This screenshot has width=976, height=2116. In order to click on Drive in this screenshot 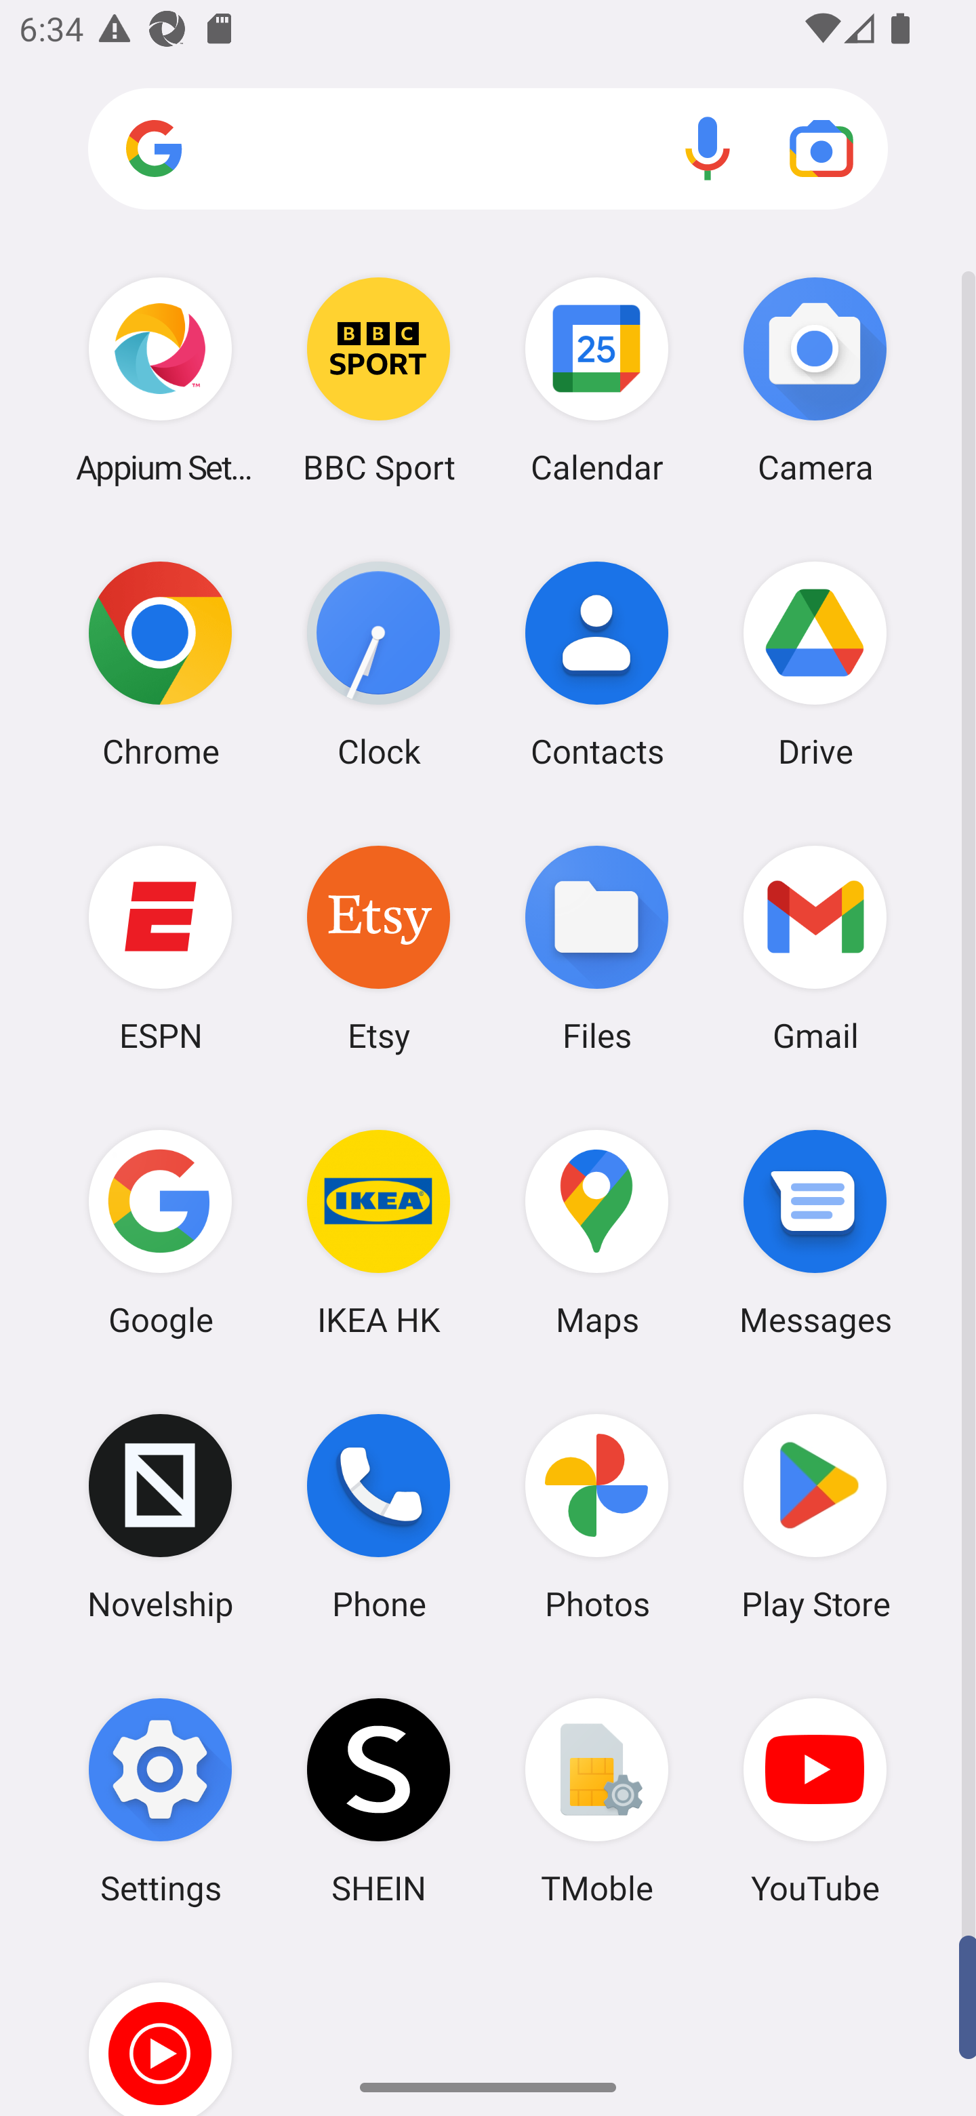, I will do `click(815, 664)`.